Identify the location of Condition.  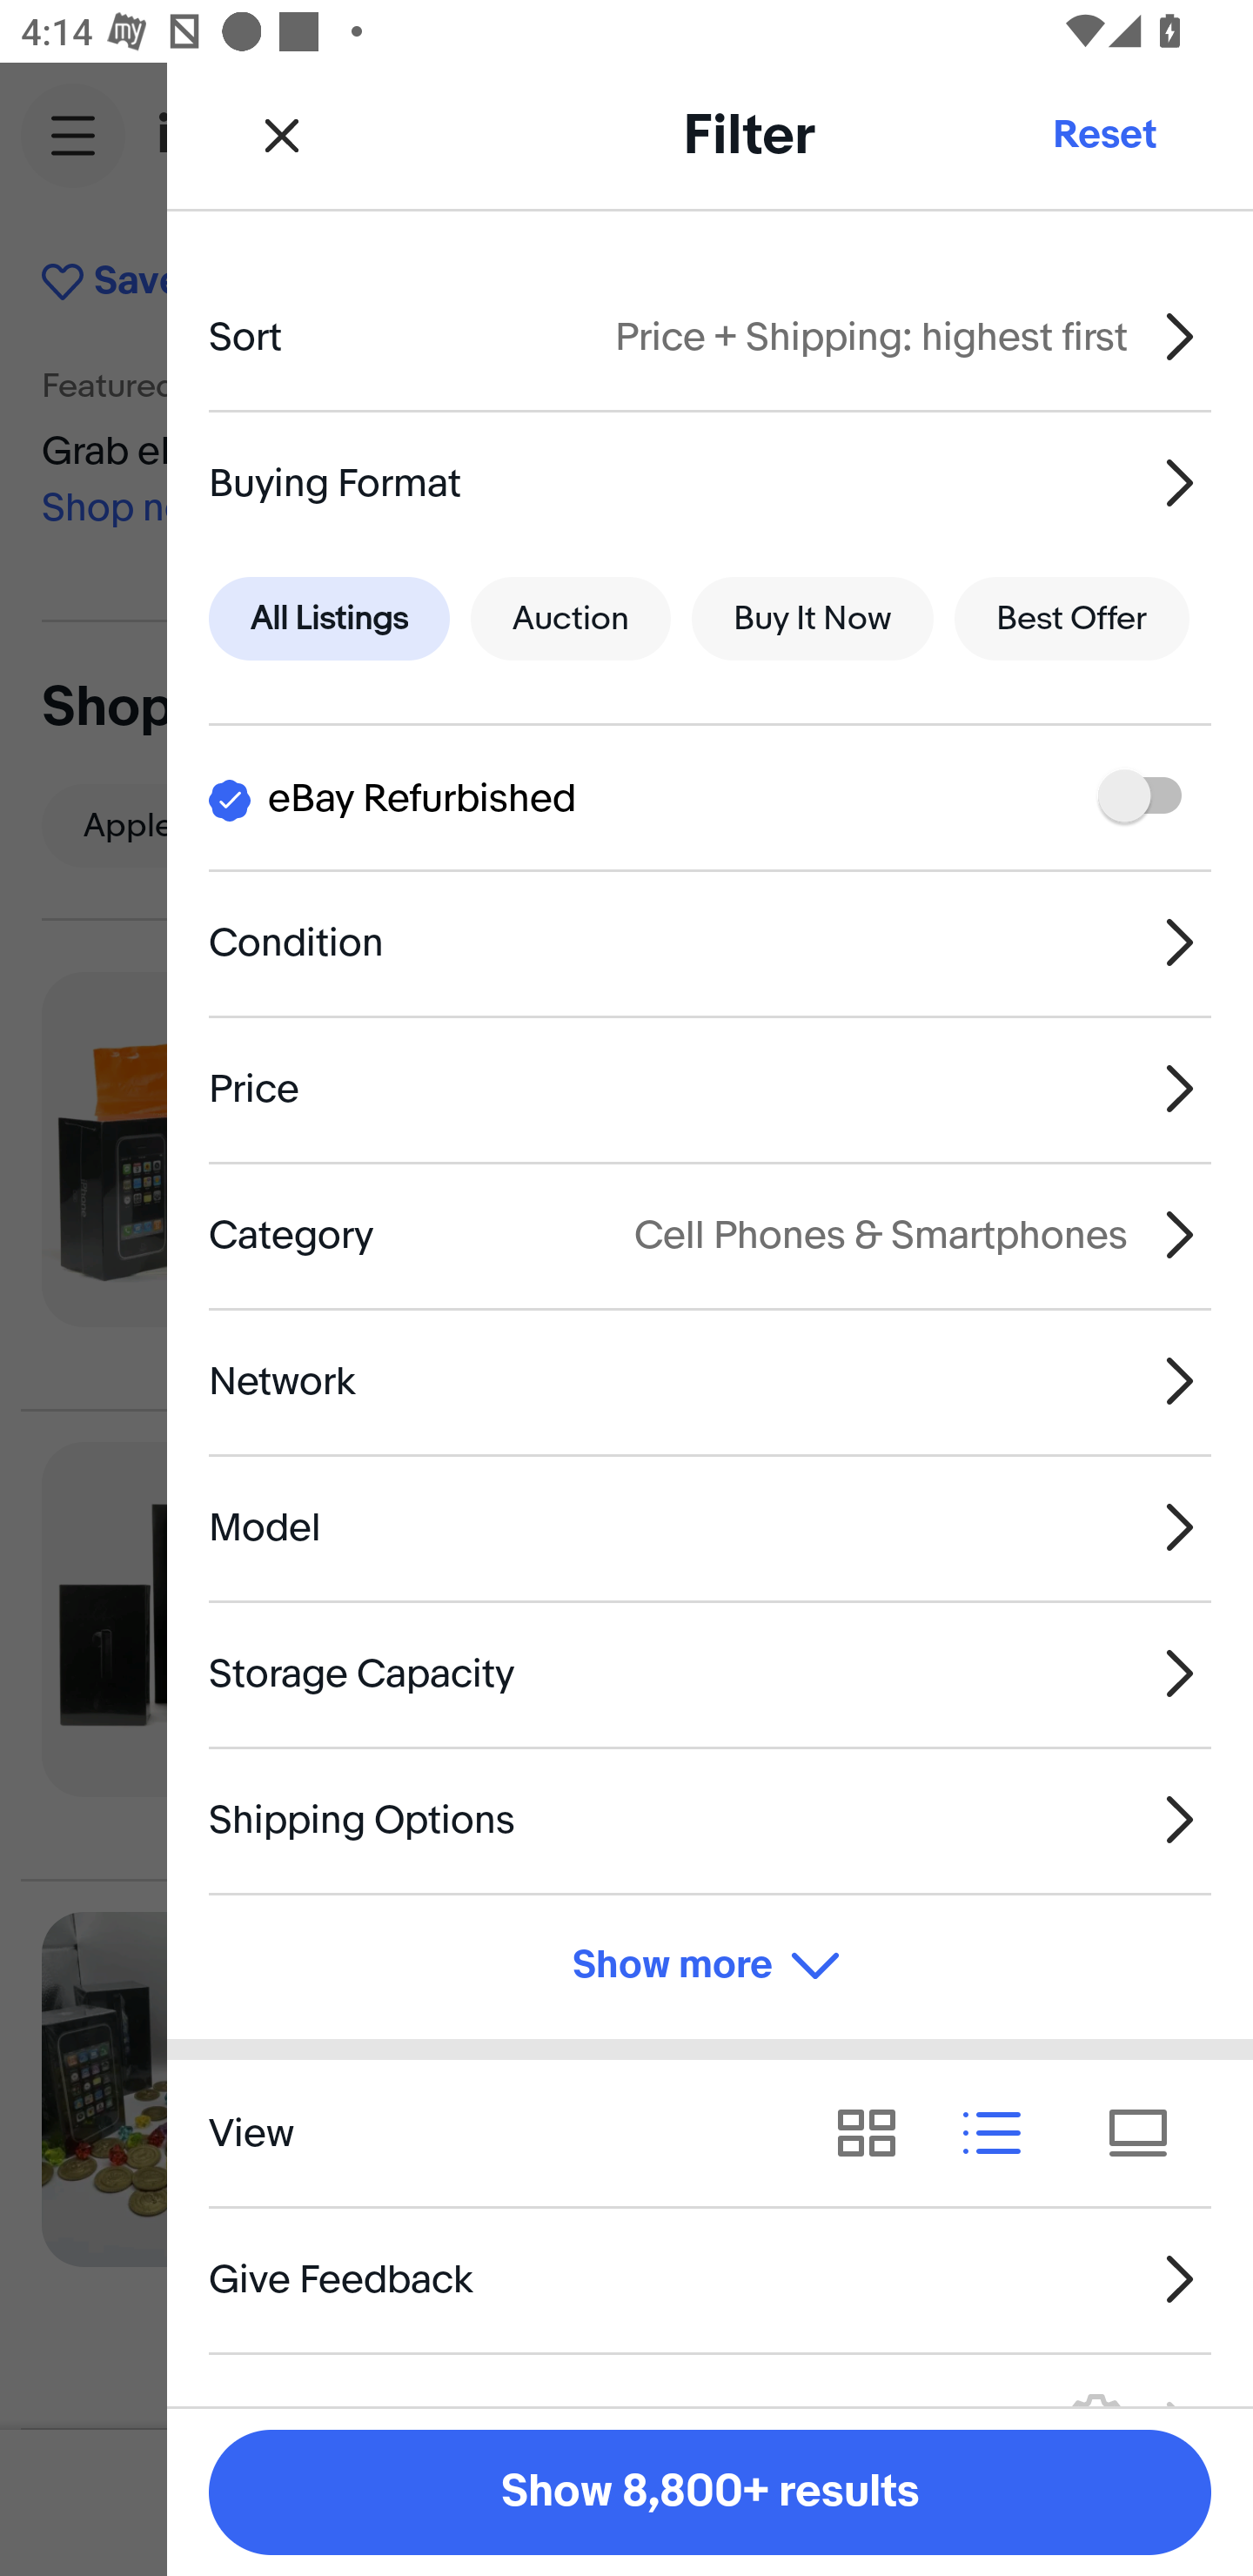
(710, 943).